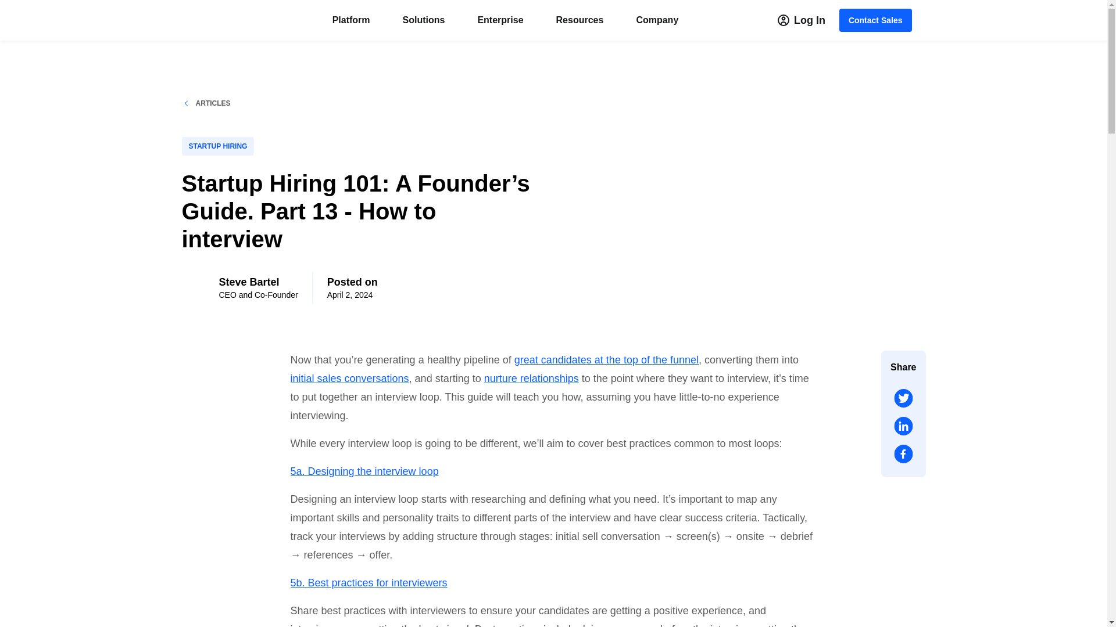 The height and width of the screenshot is (627, 1116). I want to click on ARTICLES, so click(361, 103).